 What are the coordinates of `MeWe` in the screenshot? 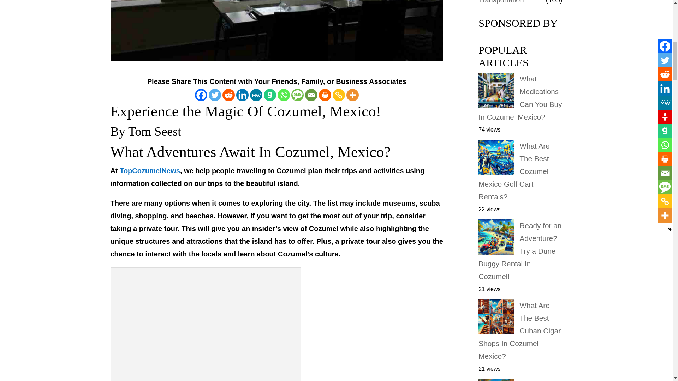 It's located at (256, 95).